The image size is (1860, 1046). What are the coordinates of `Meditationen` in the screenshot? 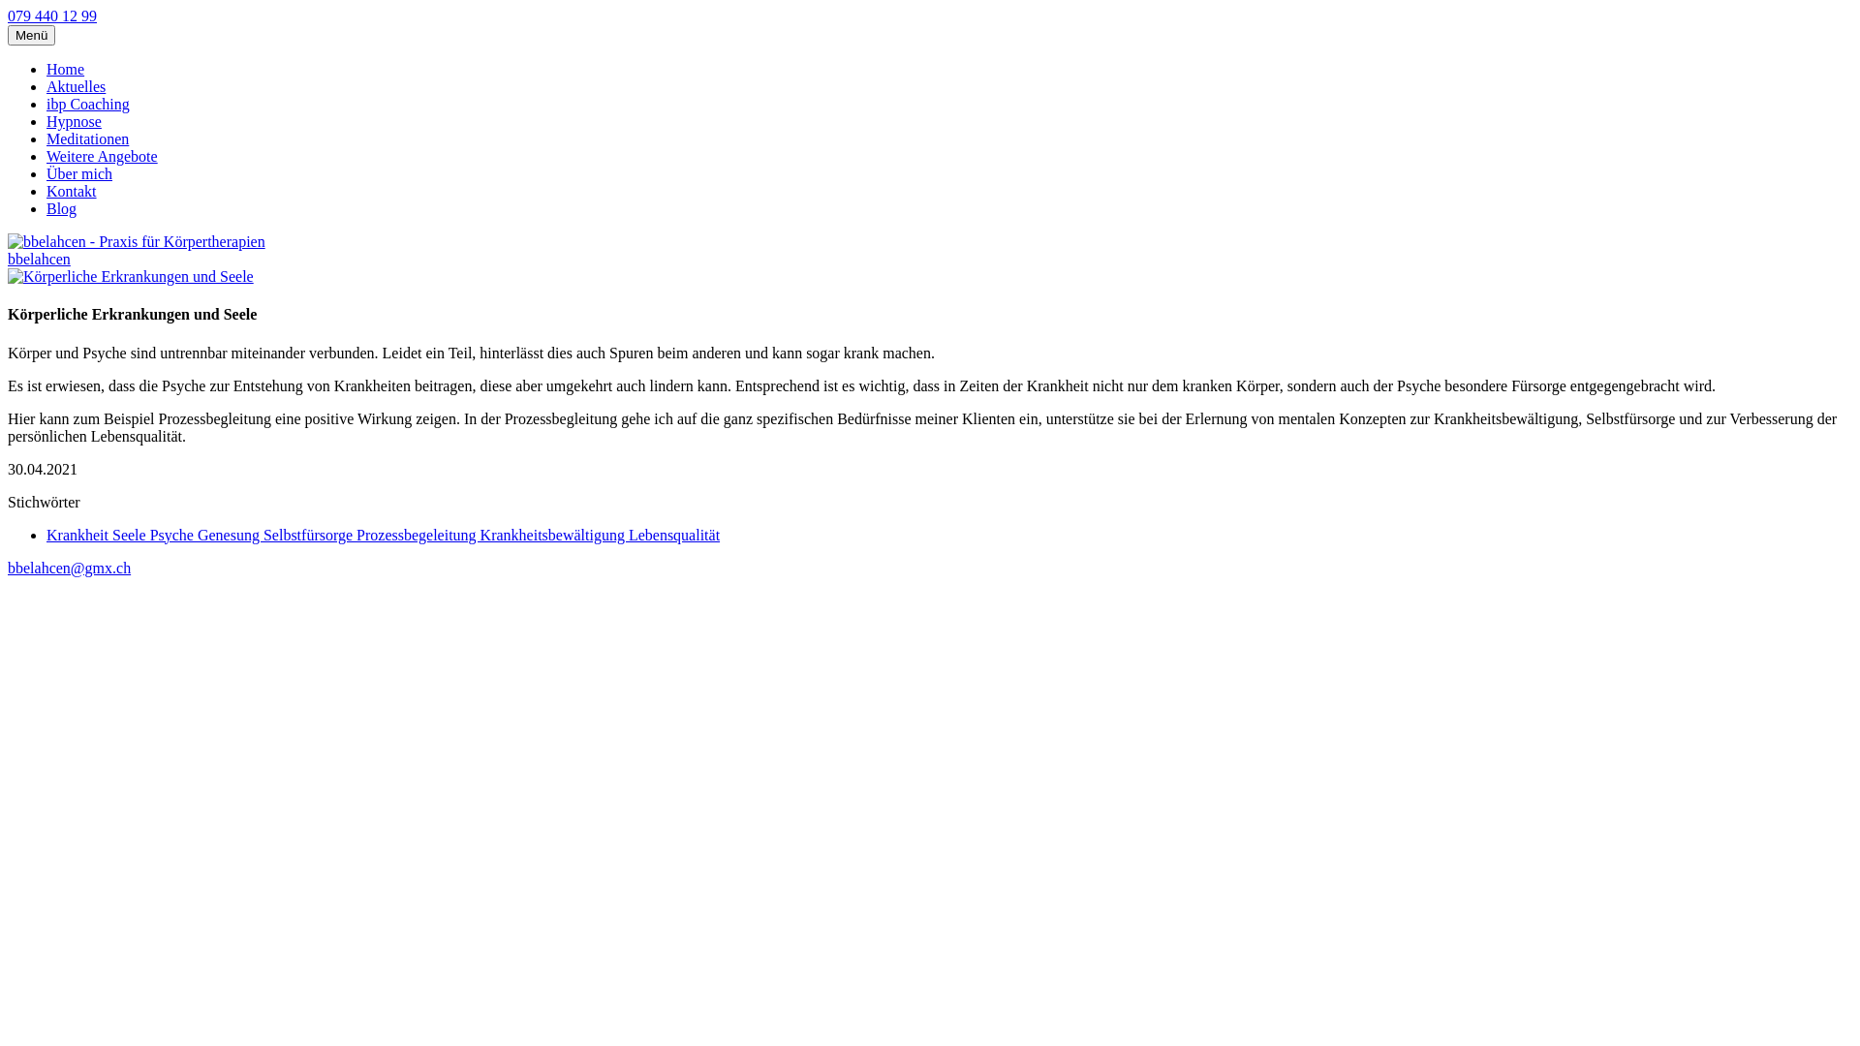 It's located at (87, 139).